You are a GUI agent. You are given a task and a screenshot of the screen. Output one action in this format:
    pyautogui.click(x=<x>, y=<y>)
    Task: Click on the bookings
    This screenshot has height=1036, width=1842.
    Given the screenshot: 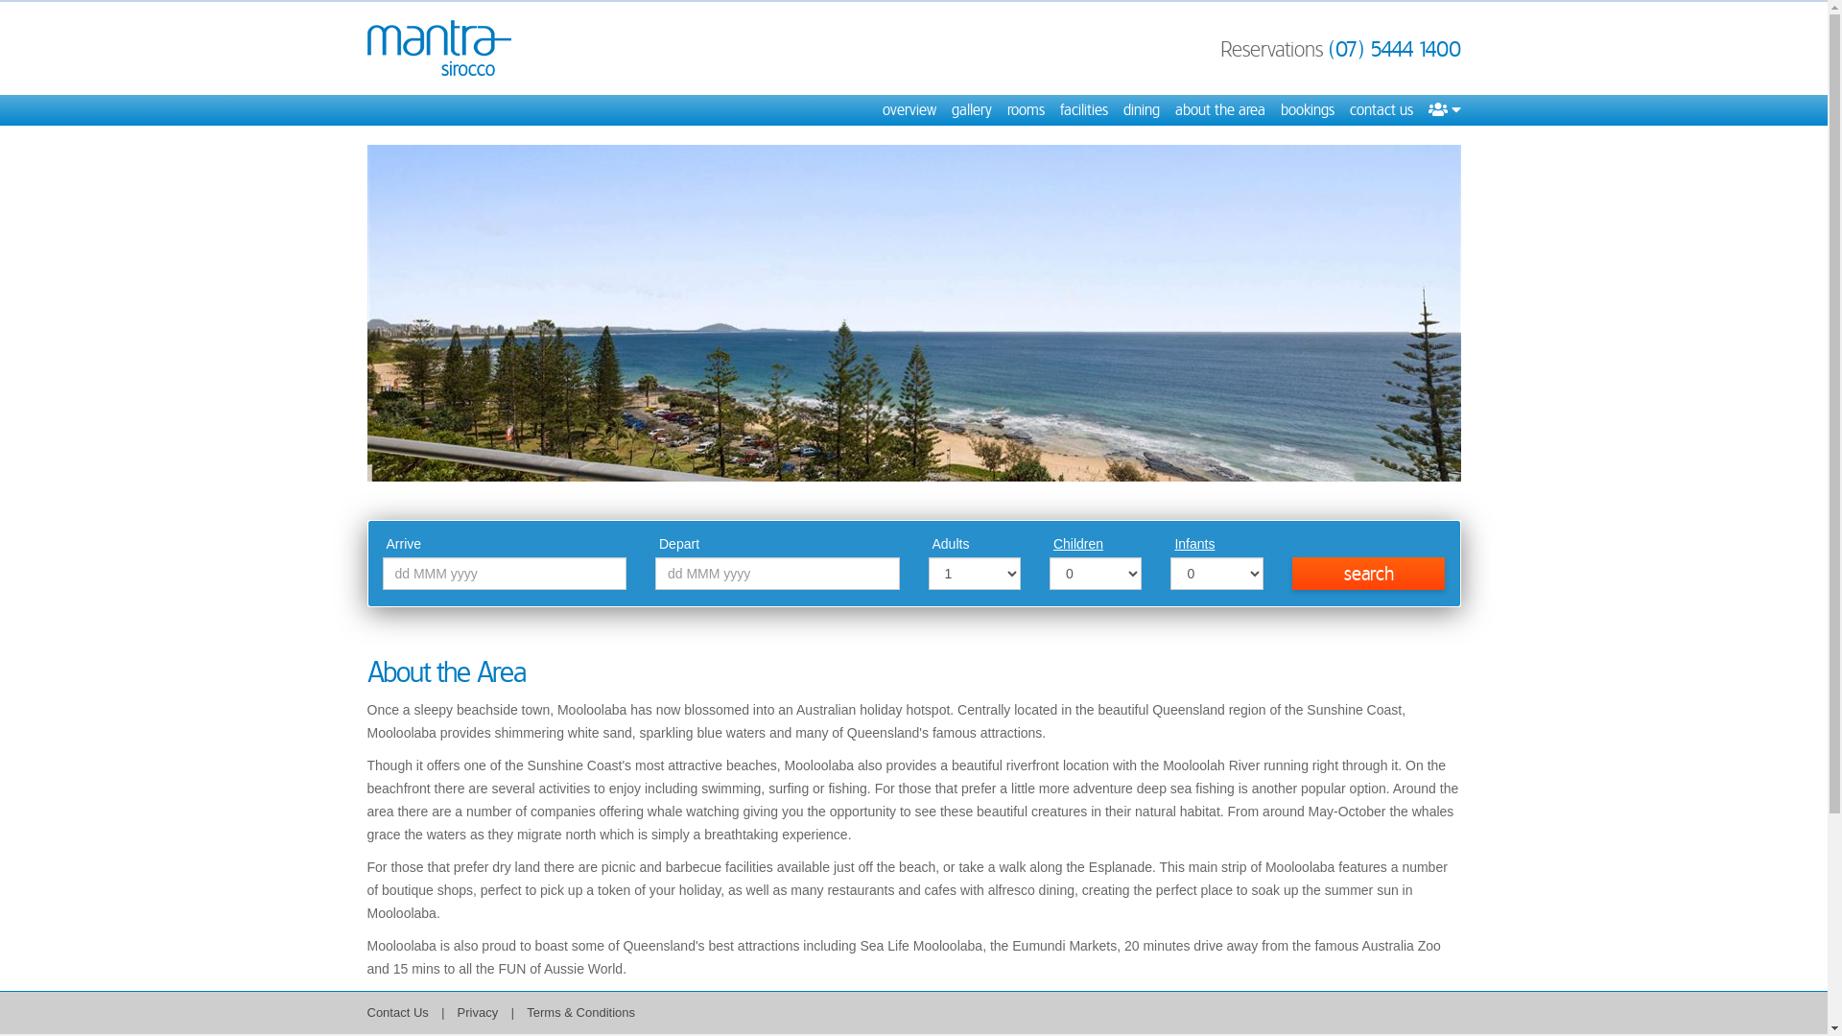 What is the action you would take?
    pyautogui.click(x=1307, y=110)
    